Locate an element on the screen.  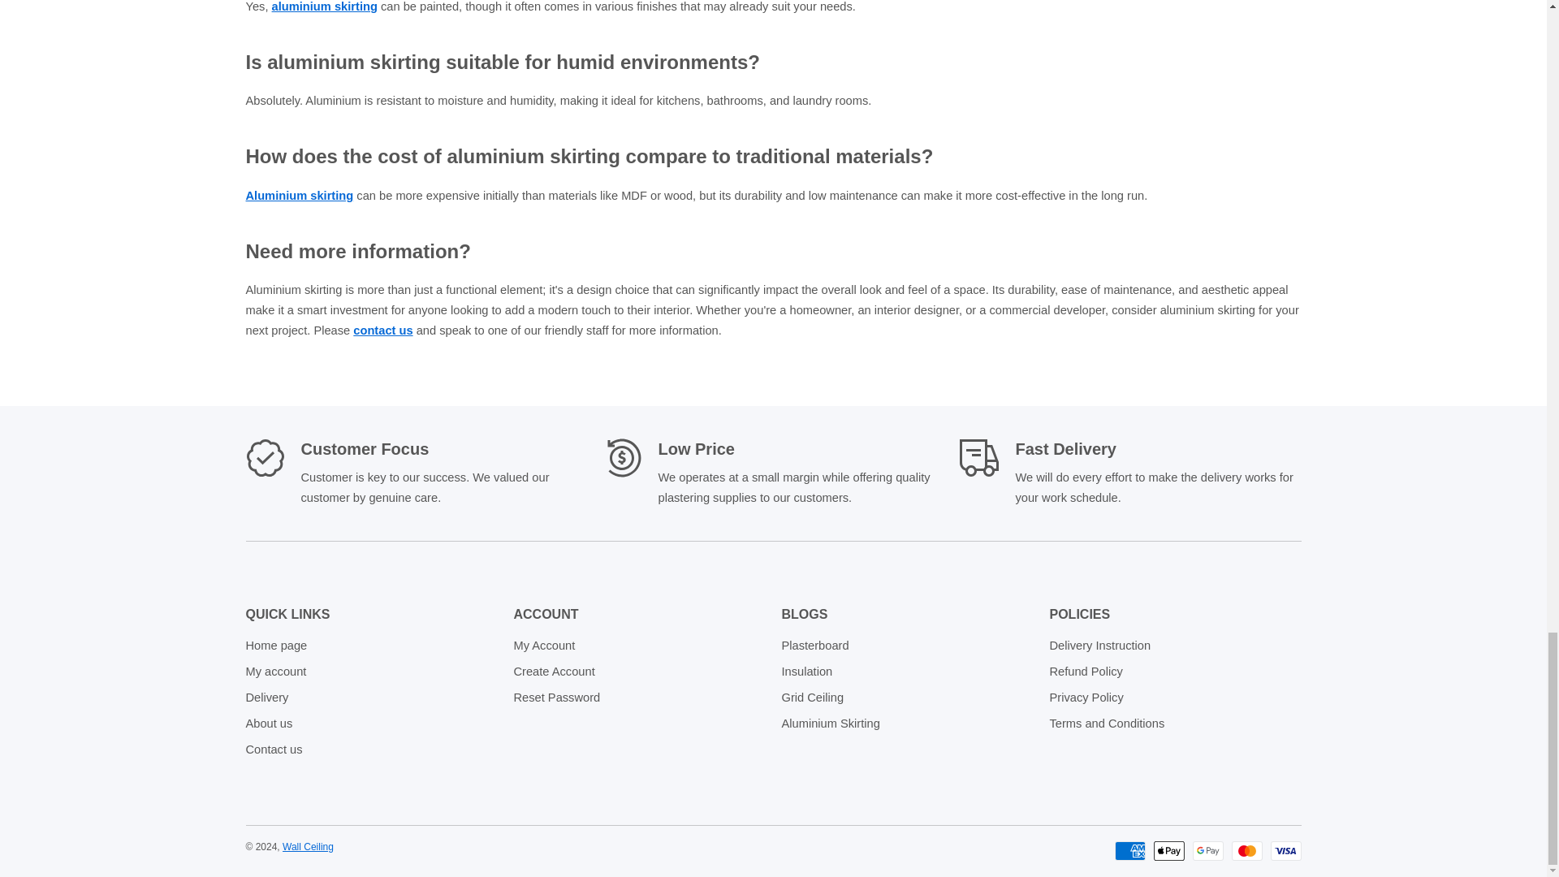
Contact Us is located at coordinates (383, 330).